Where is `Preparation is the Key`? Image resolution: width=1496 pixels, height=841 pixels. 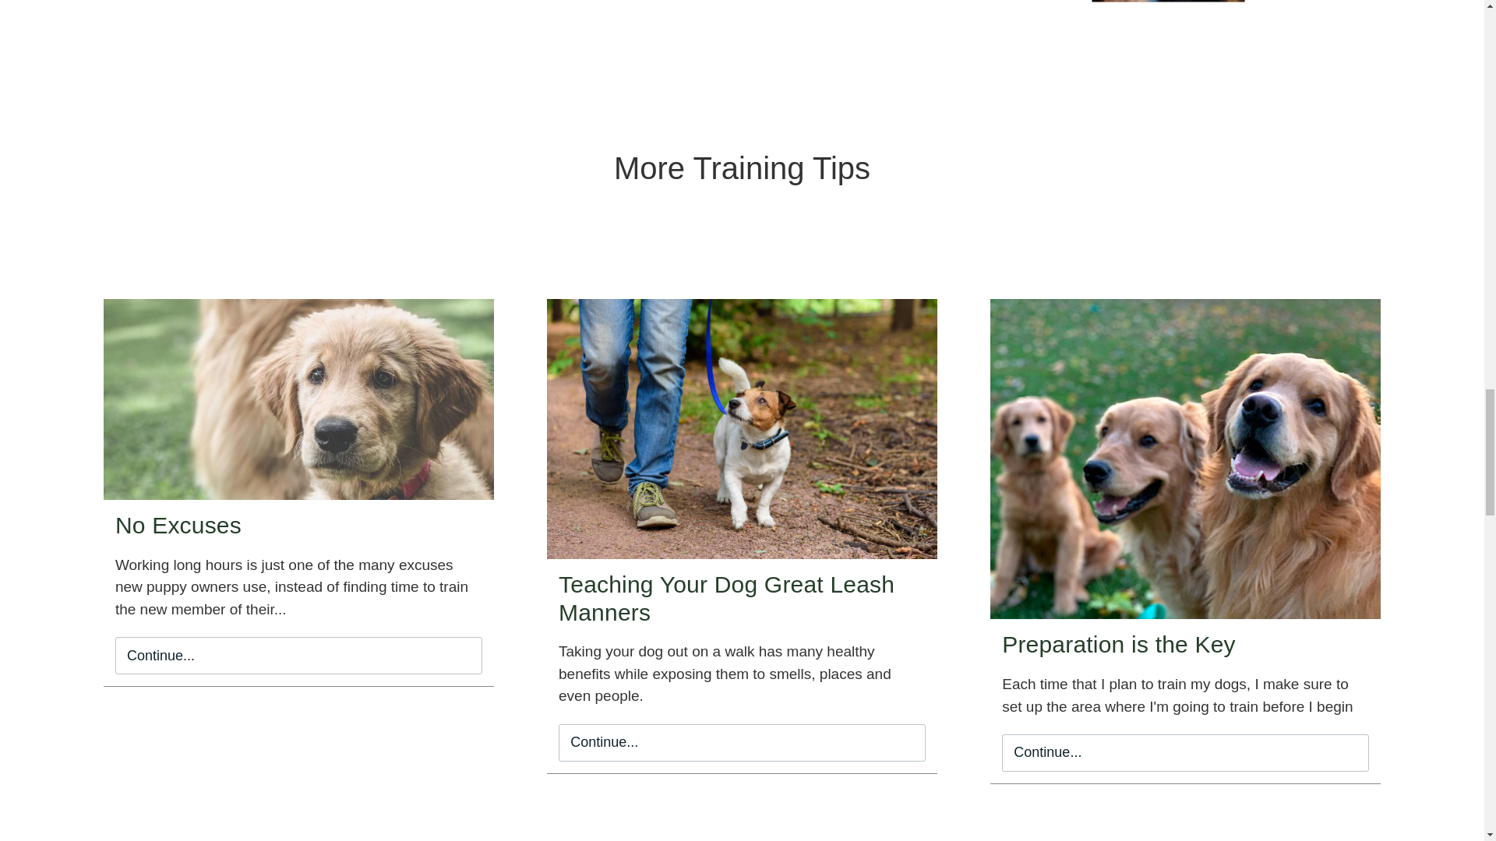
Preparation is the Key is located at coordinates (1119, 644).